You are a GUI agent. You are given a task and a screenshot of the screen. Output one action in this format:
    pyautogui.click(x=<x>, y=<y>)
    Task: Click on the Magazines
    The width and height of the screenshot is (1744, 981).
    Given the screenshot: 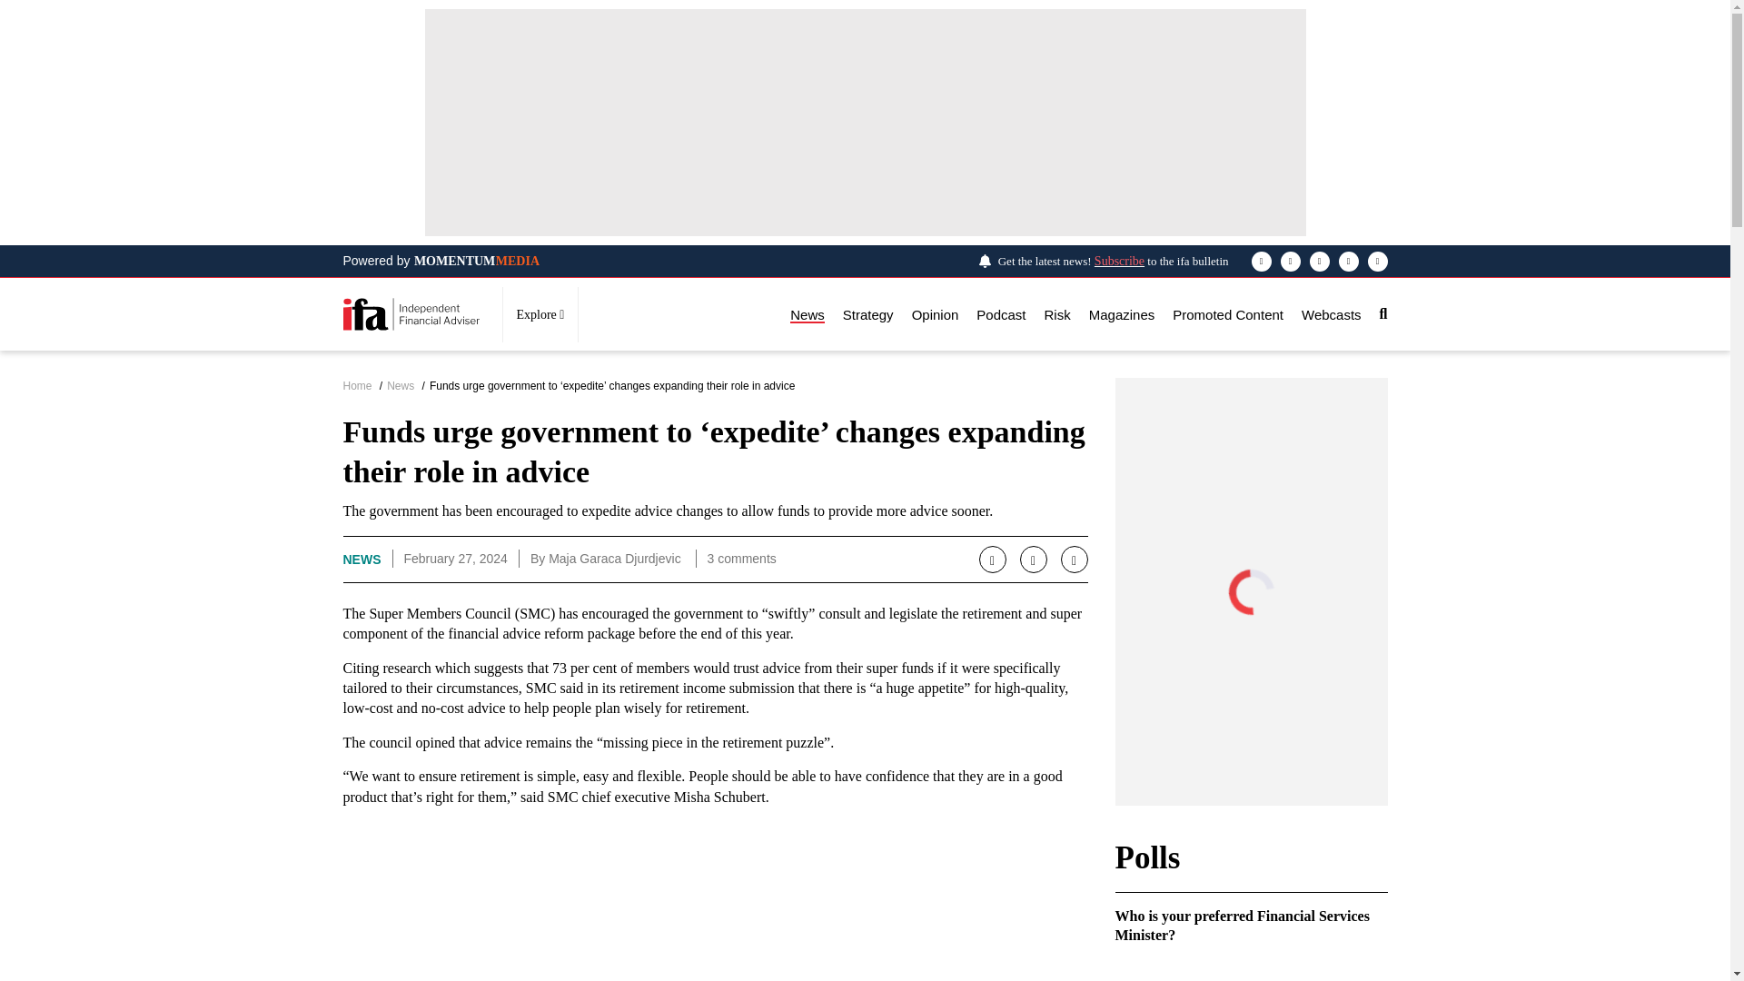 What is the action you would take?
    pyautogui.click(x=1121, y=314)
    